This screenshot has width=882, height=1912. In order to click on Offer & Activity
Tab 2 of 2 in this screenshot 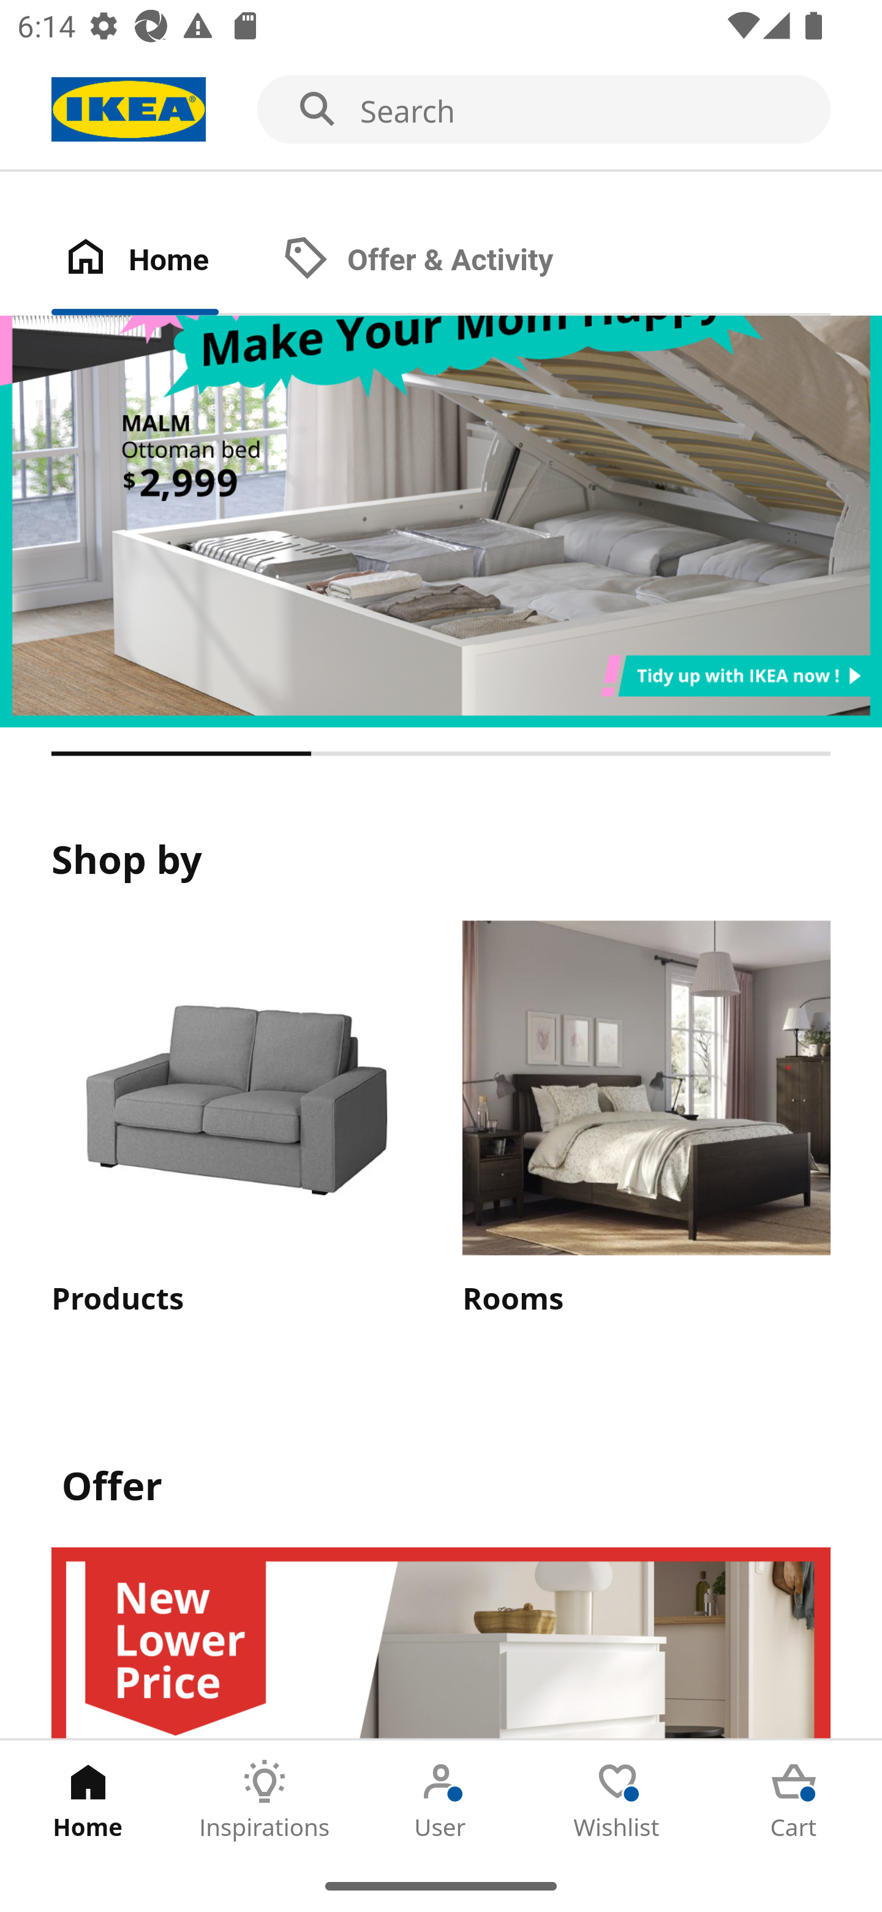, I will do `click(442, 260)`.